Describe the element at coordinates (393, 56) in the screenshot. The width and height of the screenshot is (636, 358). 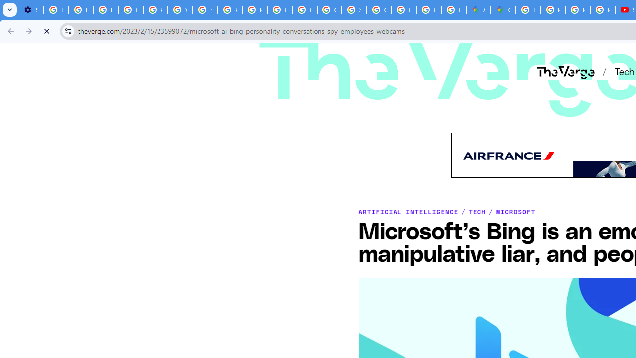
I see `The Verge` at that location.